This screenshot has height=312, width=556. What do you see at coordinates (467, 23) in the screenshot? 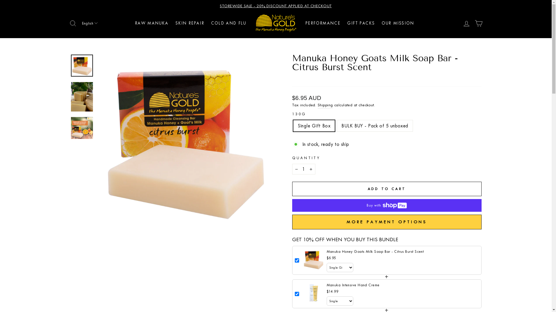
I see `ACCOUNT
LOG IN` at bounding box center [467, 23].